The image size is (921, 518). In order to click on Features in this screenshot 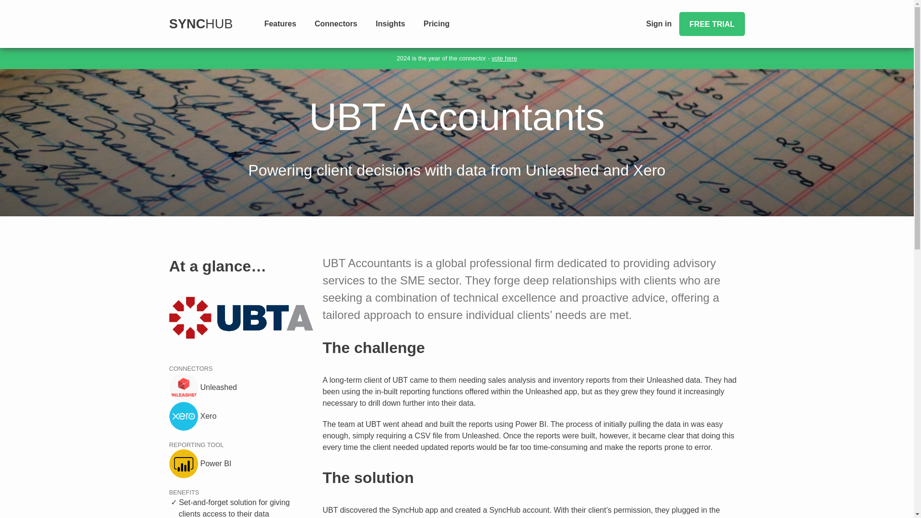, I will do `click(280, 24)`.